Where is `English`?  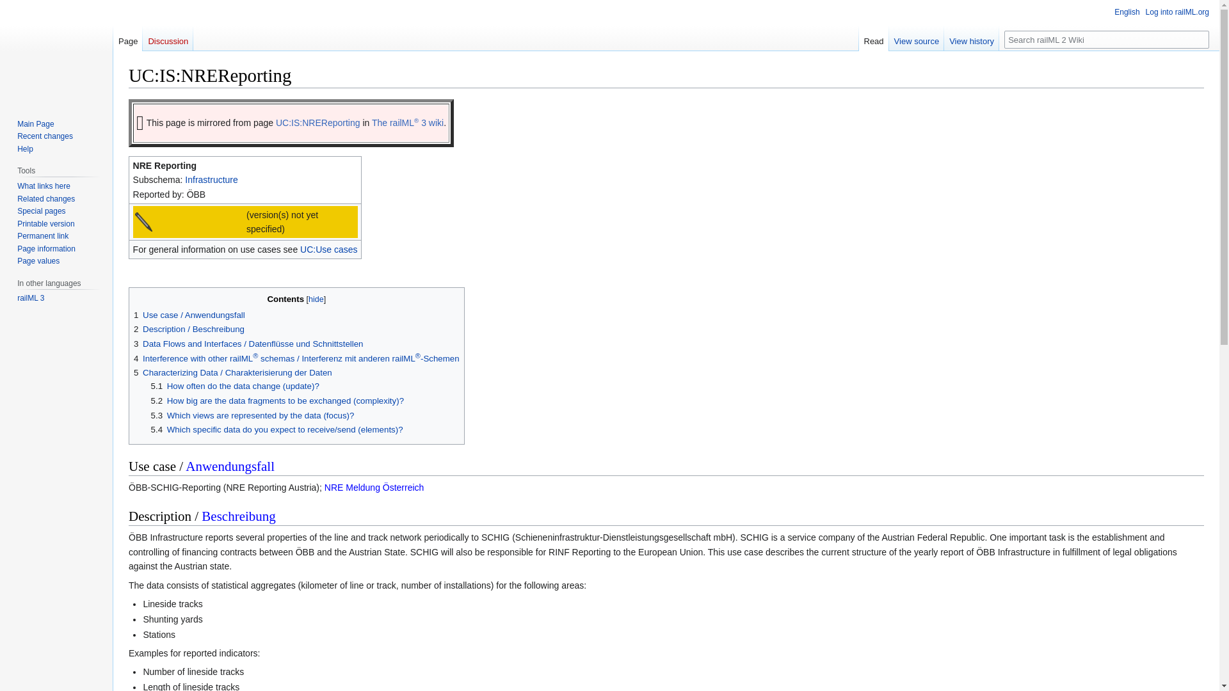 English is located at coordinates (1120, 10).